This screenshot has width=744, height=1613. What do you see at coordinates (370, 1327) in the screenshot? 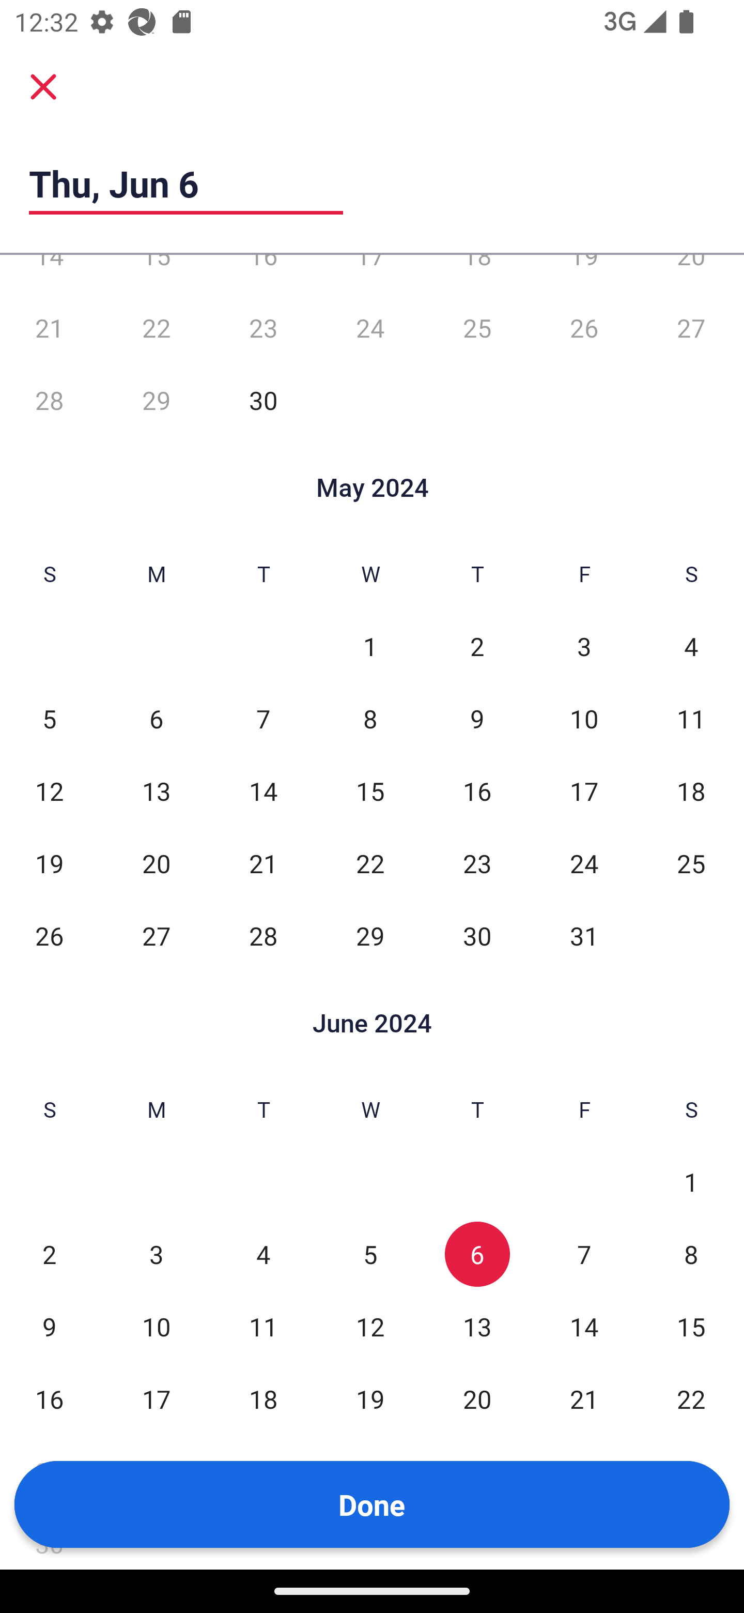
I see `12 Wed, Jun 12, Not Selected` at bounding box center [370, 1327].